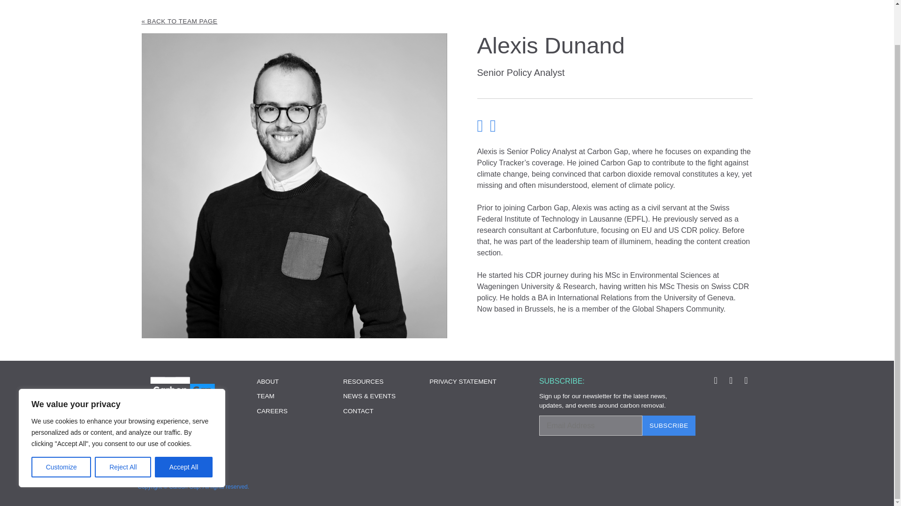 This screenshot has width=901, height=506. What do you see at coordinates (61, 424) in the screenshot?
I see `Customize` at bounding box center [61, 424].